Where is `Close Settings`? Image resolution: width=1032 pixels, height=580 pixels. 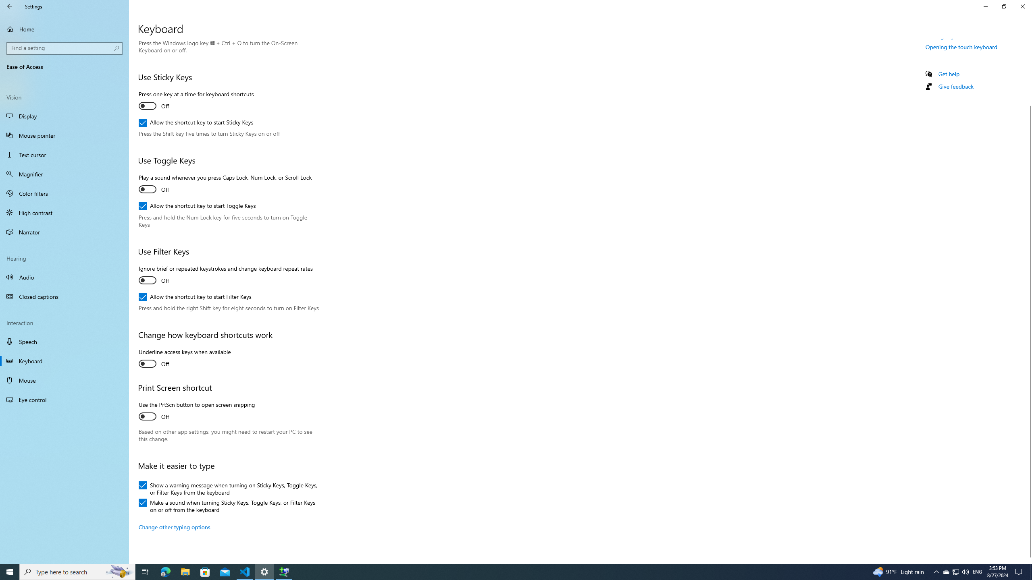
Close Settings is located at coordinates (1022, 6).